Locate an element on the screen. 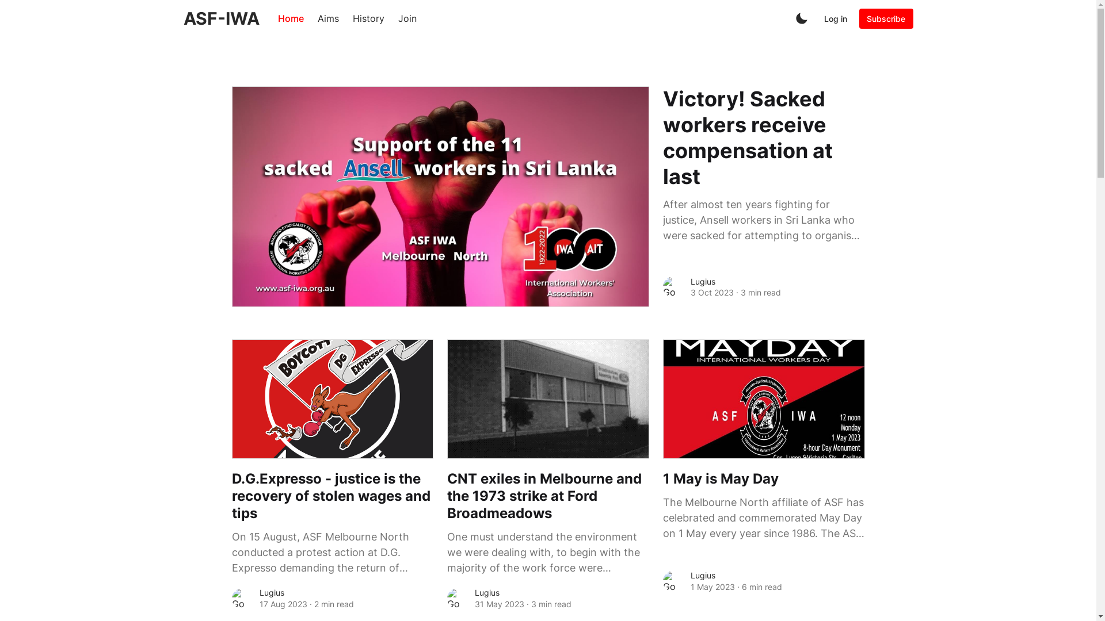  Lugius is located at coordinates (272, 592).